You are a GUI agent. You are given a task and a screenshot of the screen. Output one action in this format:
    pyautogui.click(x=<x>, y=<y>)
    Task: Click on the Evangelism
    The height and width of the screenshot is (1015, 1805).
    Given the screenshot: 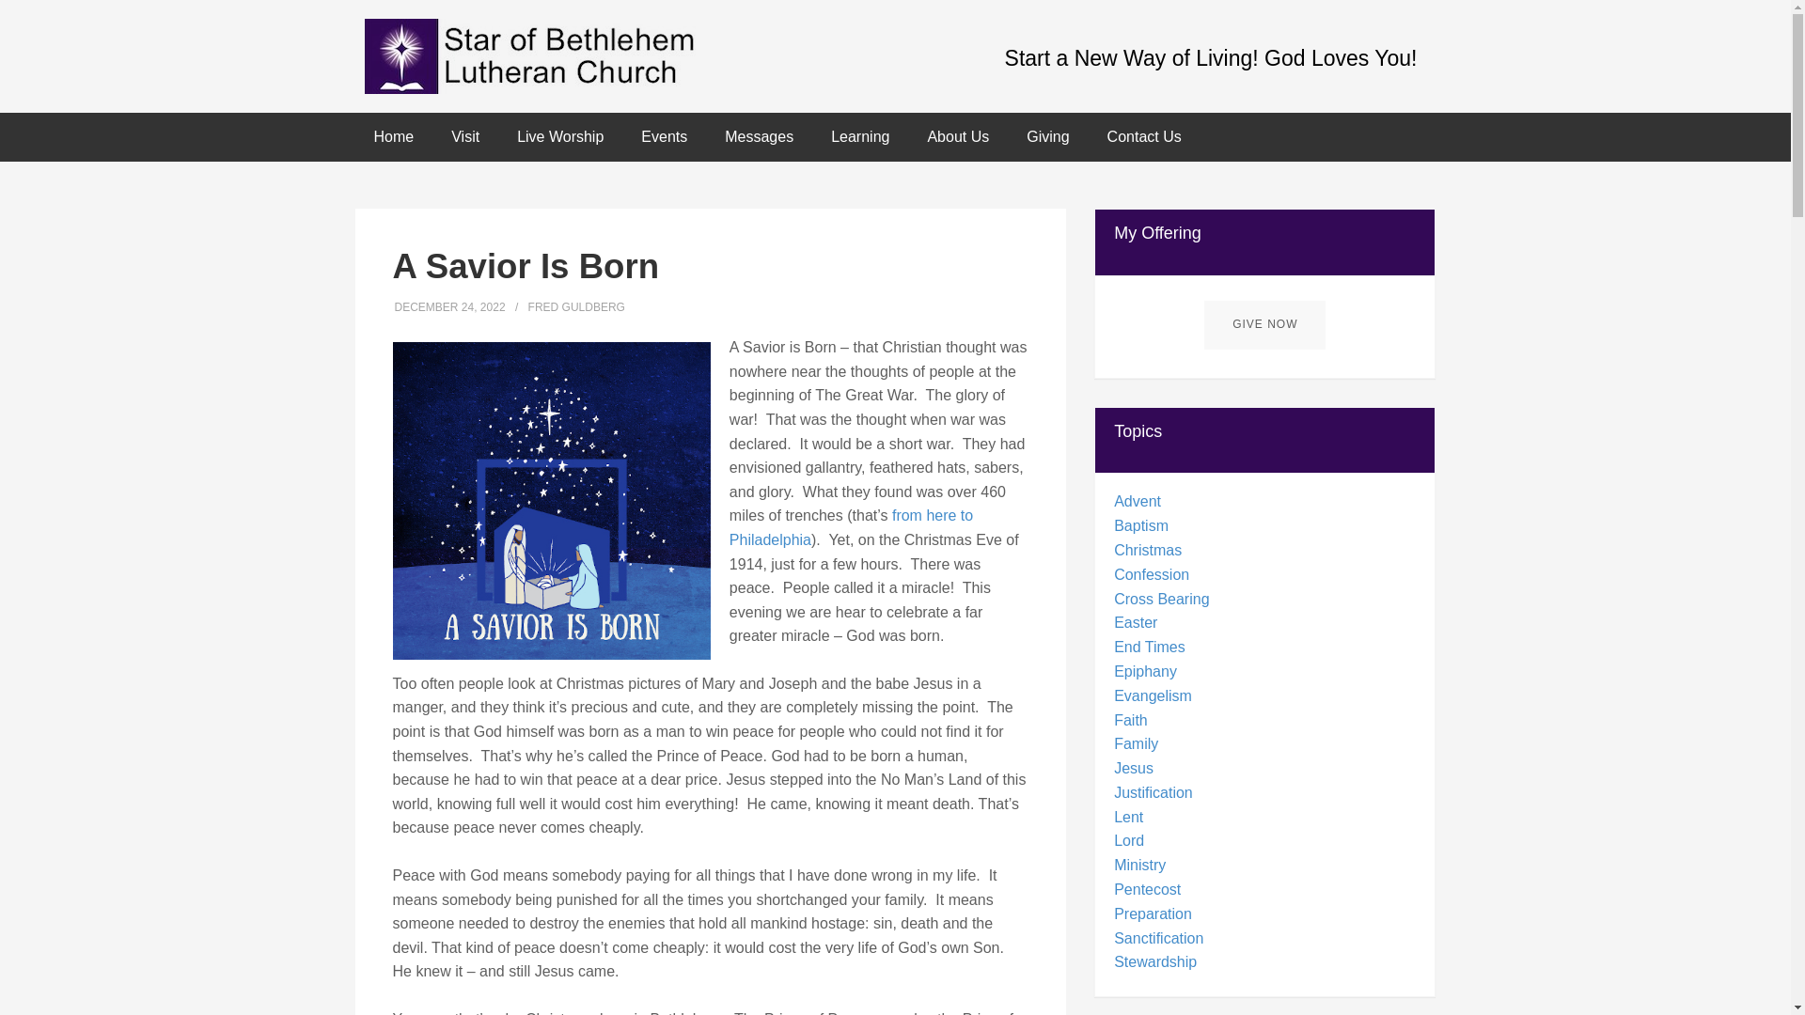 What is the action you would take?
    pyautogui.click(x=1153, y=695)
    